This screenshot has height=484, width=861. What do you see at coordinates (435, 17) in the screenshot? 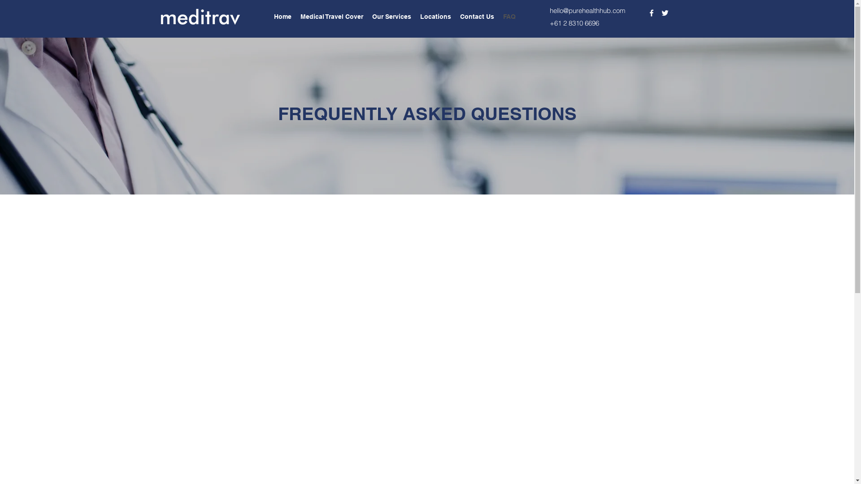
I see `Locations` at bounding box center [435, 17].